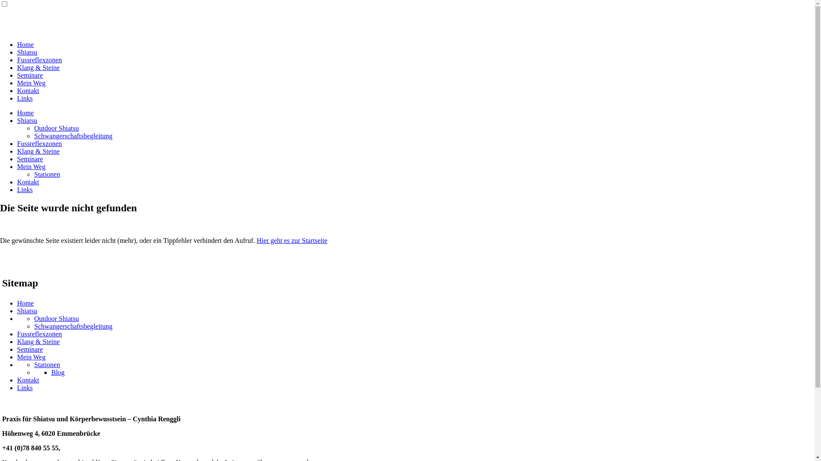  I want to click on Links, so click(25, 190).